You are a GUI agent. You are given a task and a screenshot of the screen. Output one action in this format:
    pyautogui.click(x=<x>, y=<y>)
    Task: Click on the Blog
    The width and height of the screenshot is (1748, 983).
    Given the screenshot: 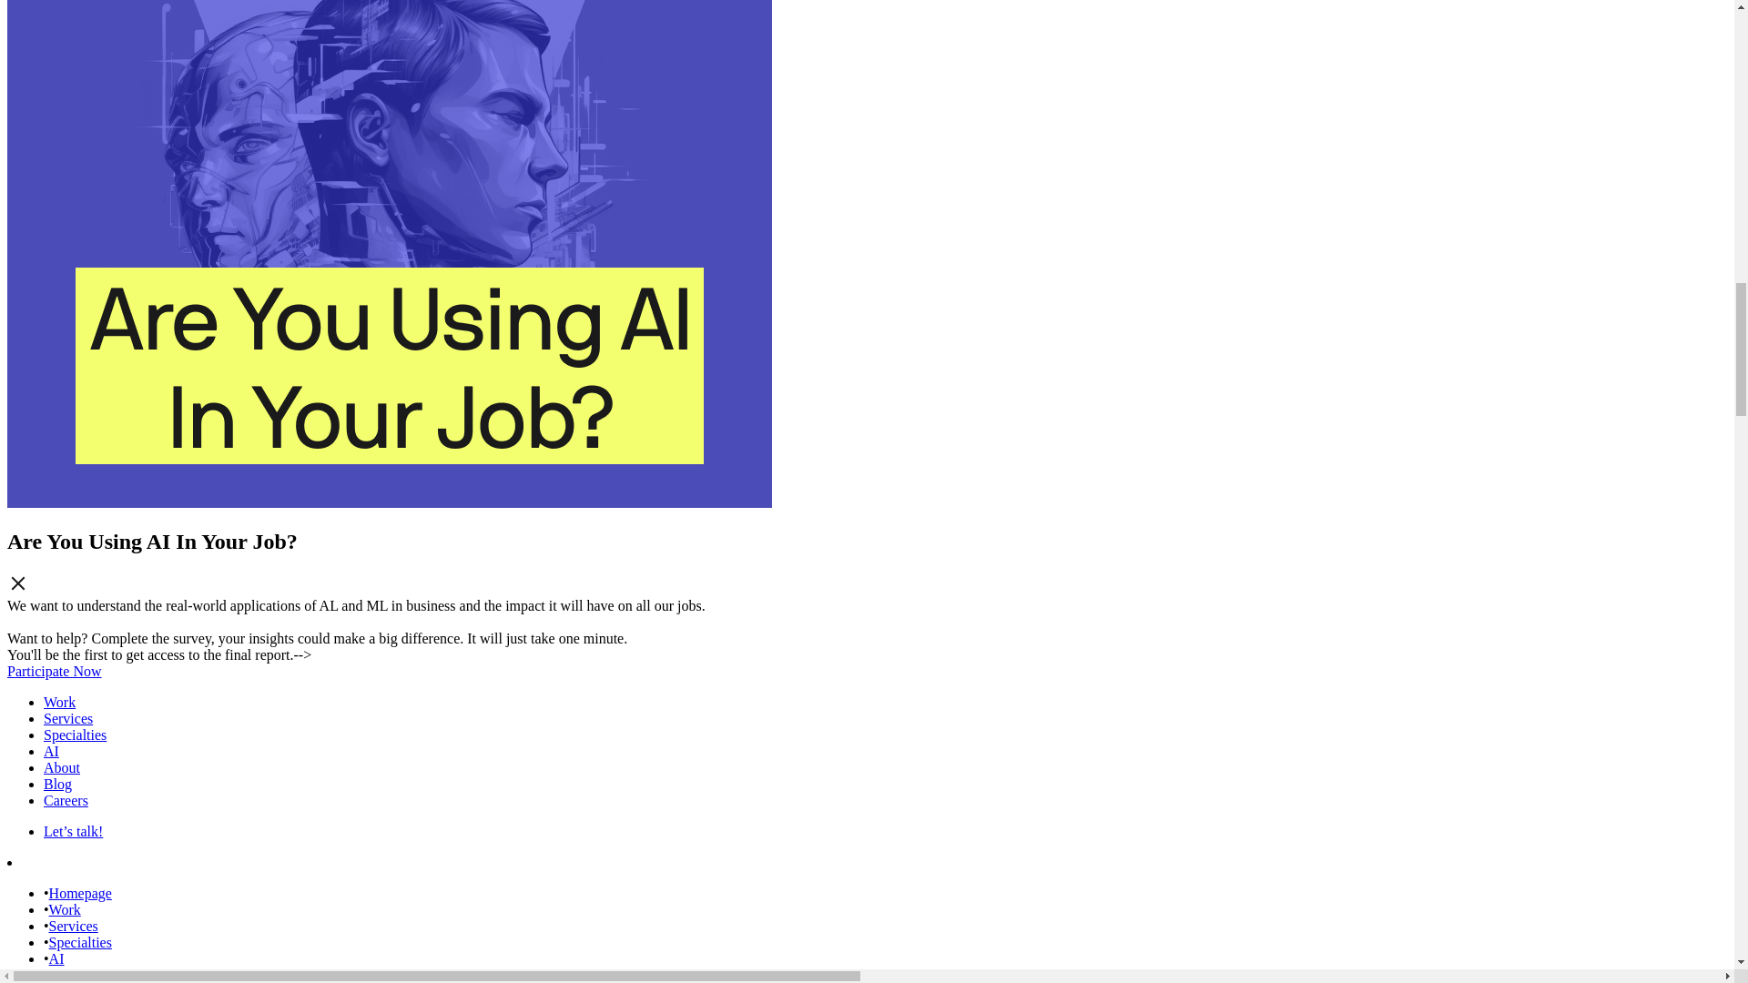 What is the action you would take?
    pyautogui.click(x=57, y=785)
    